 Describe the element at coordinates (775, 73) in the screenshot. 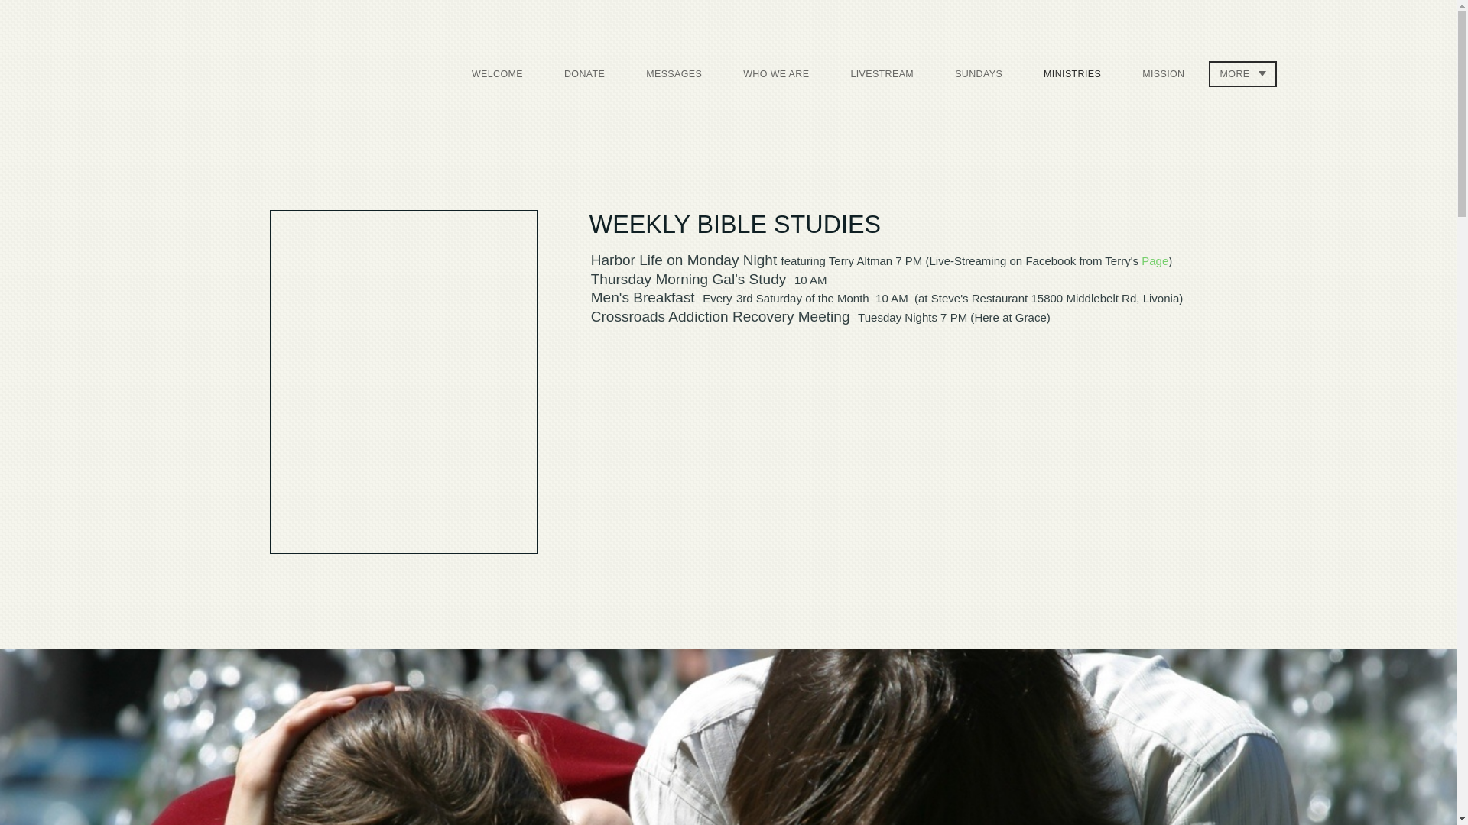

I see `WHO WE ARE` at that location.